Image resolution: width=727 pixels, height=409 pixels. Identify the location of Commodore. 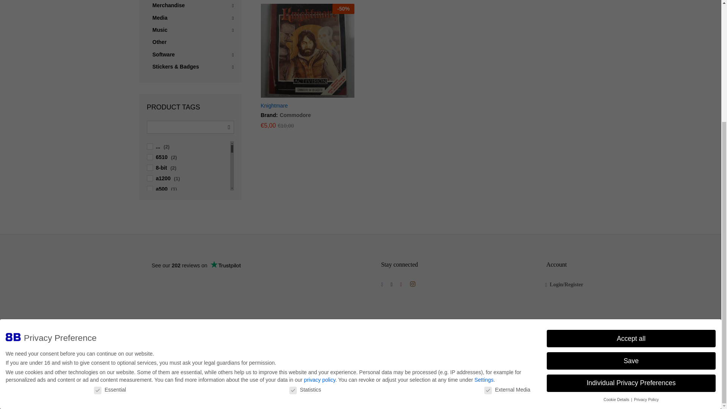
(294, 115).